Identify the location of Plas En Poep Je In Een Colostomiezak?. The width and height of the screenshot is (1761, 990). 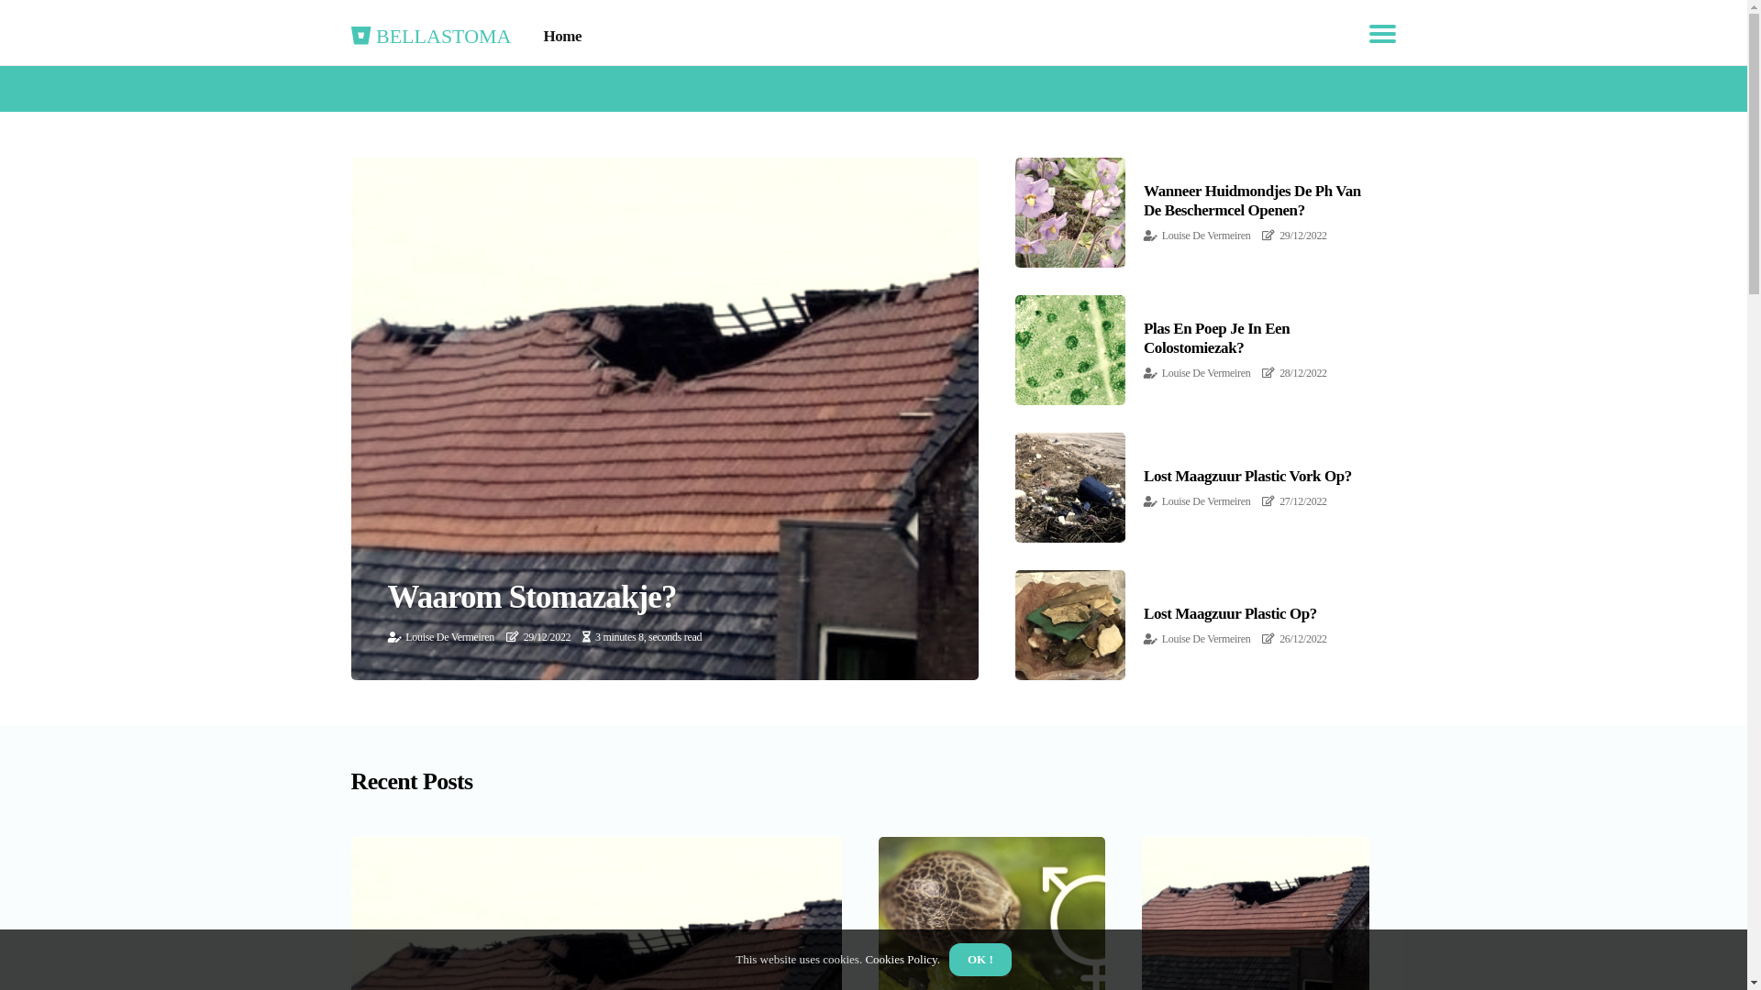
(1216, 337).